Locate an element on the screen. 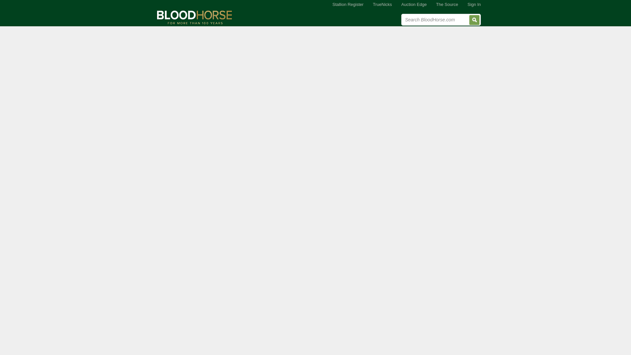 The image size is (631, 355). The Source is located at coordinates (447, 5).